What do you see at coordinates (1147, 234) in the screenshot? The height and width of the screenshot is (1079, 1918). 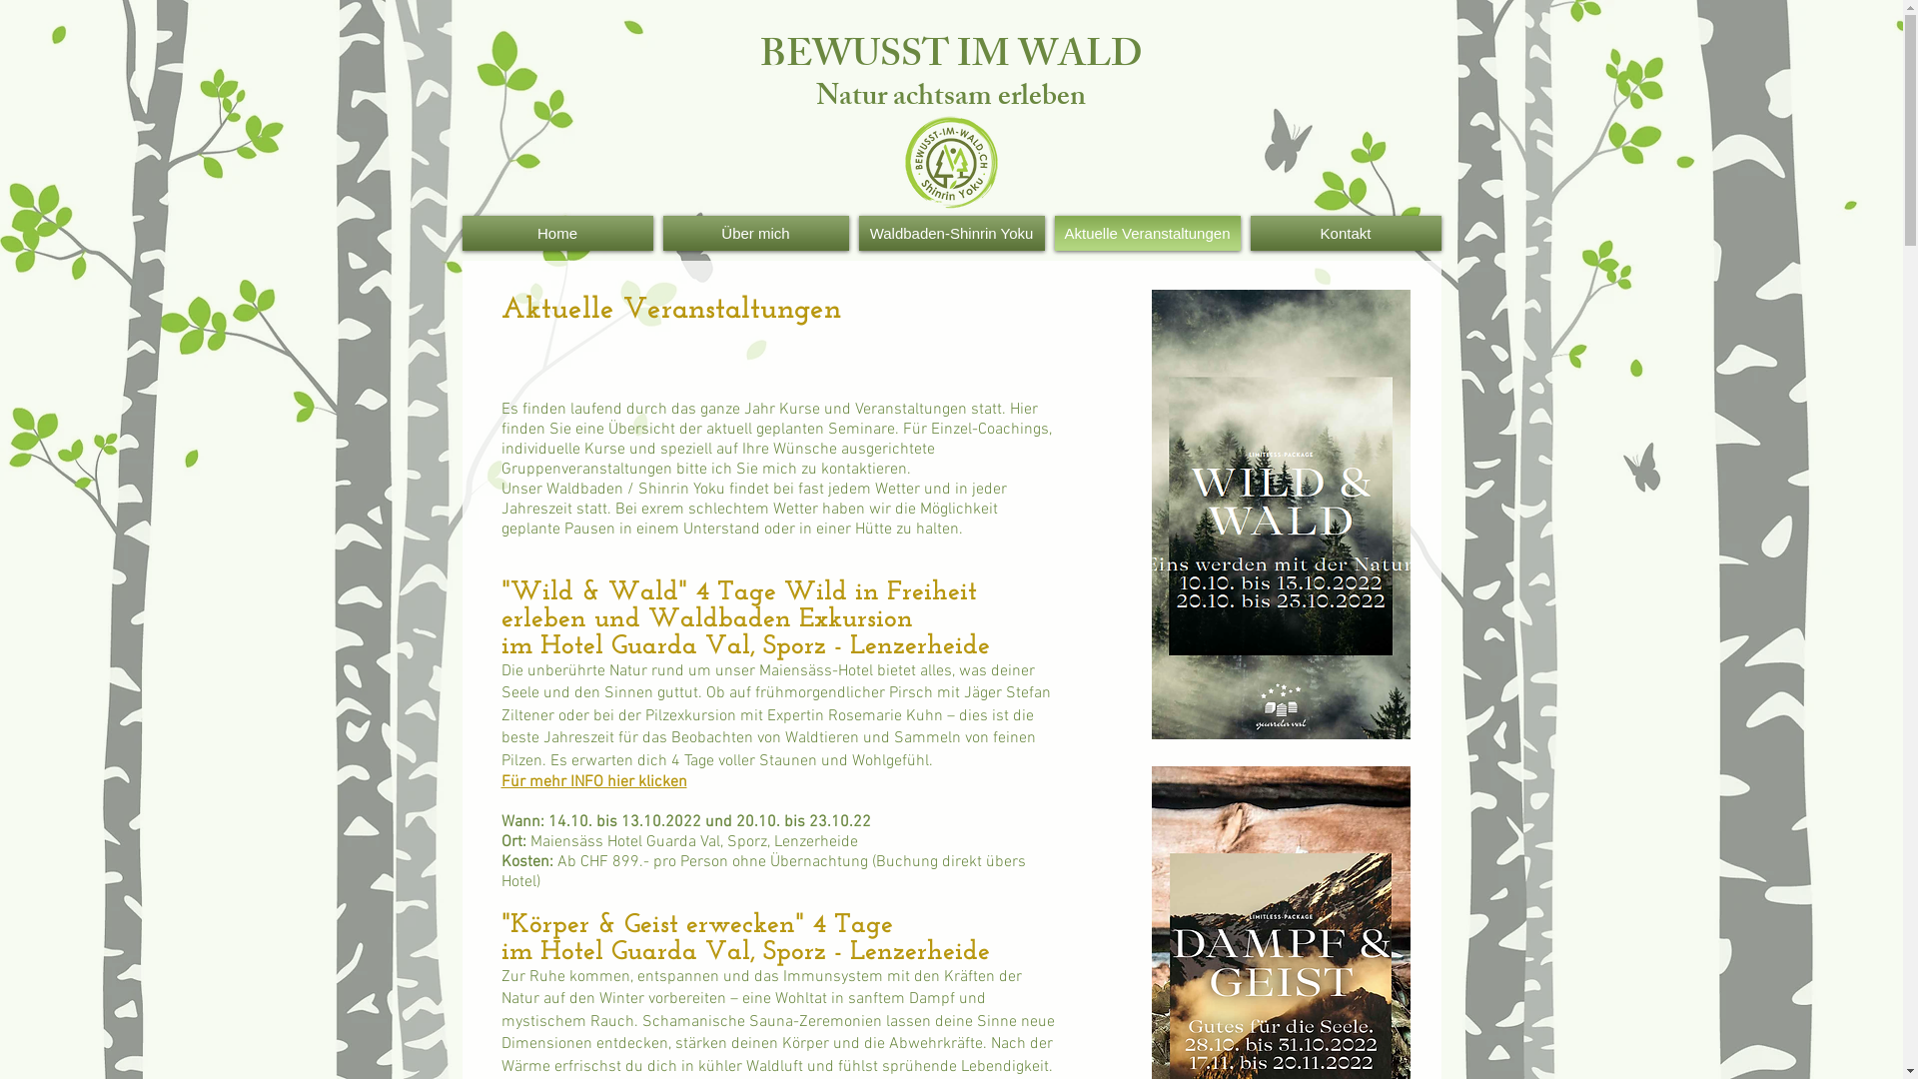 I see `Aktuelle Veranstaltungen` at bounding box center [1147, 234].